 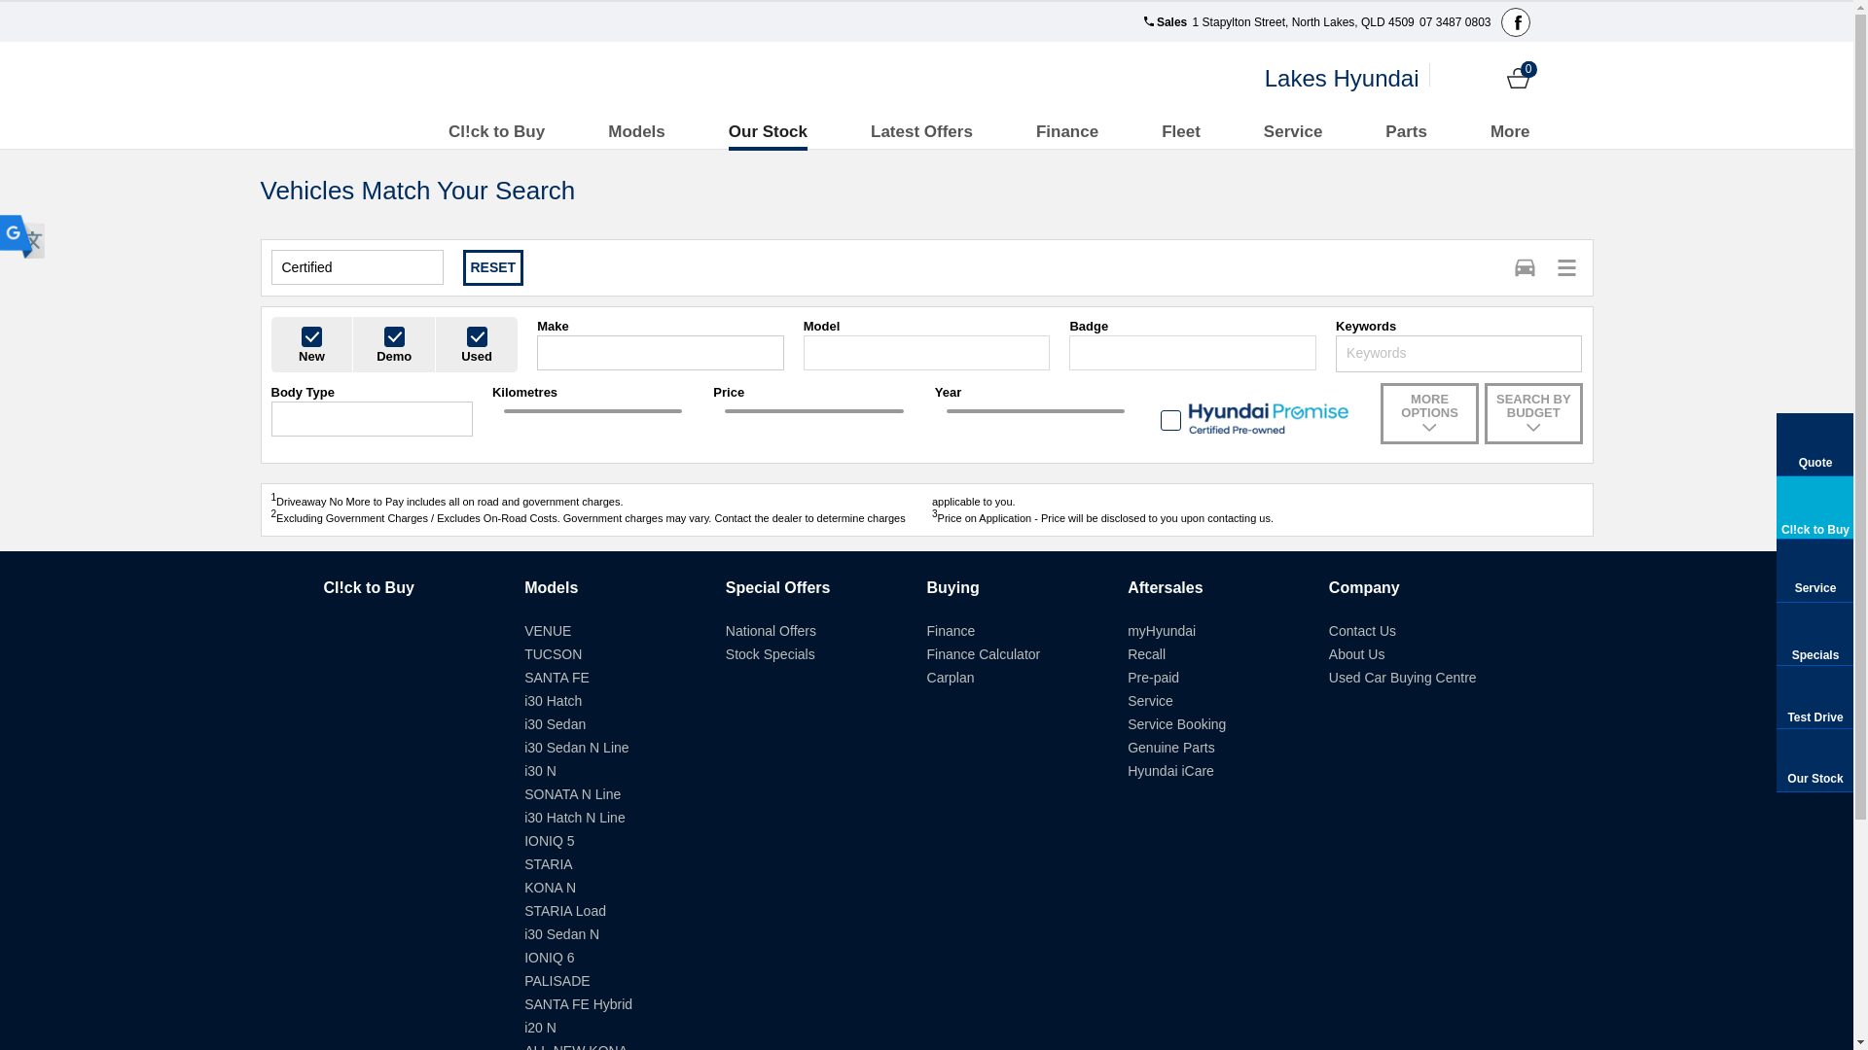 I want to click on SEARCH BY BUDGET, so click(x=1533, y=414).